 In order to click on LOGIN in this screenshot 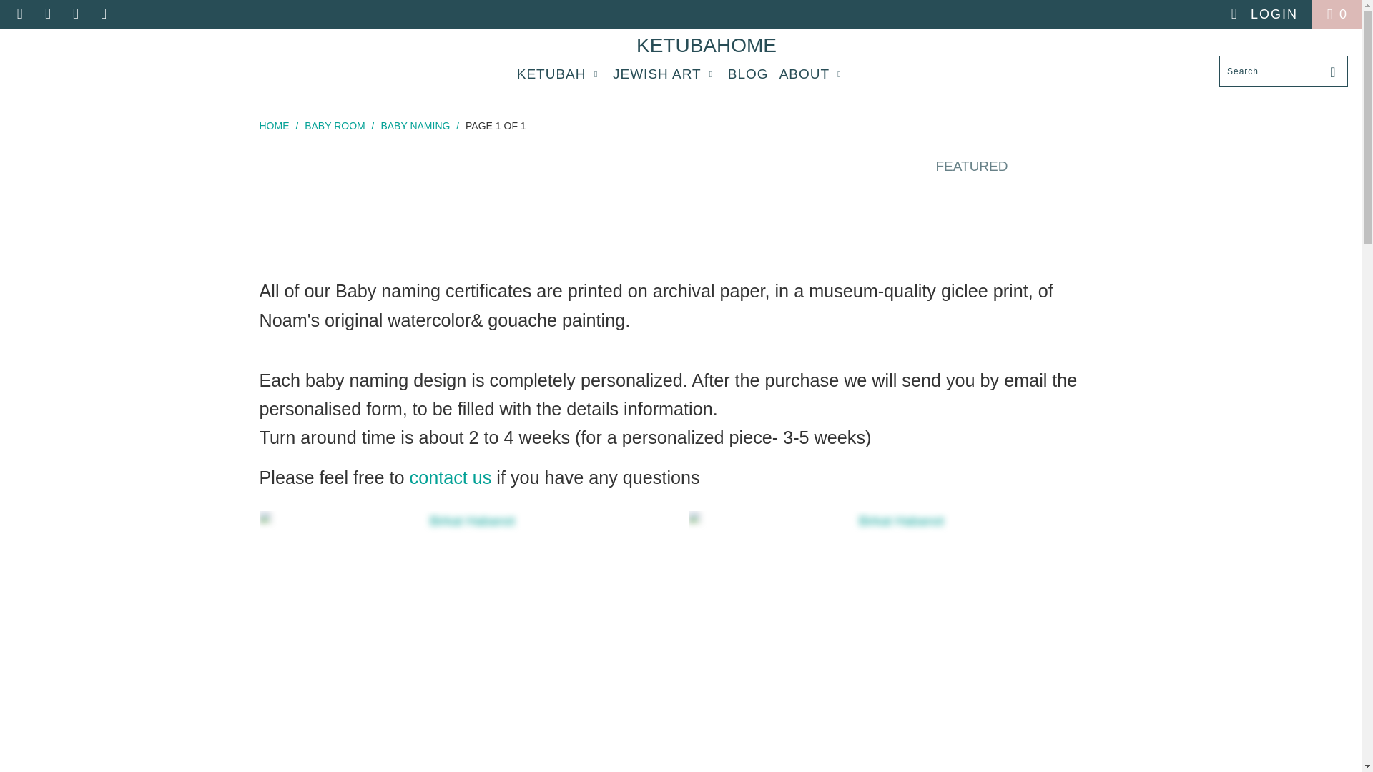, I will do `click(1263, 14)`.